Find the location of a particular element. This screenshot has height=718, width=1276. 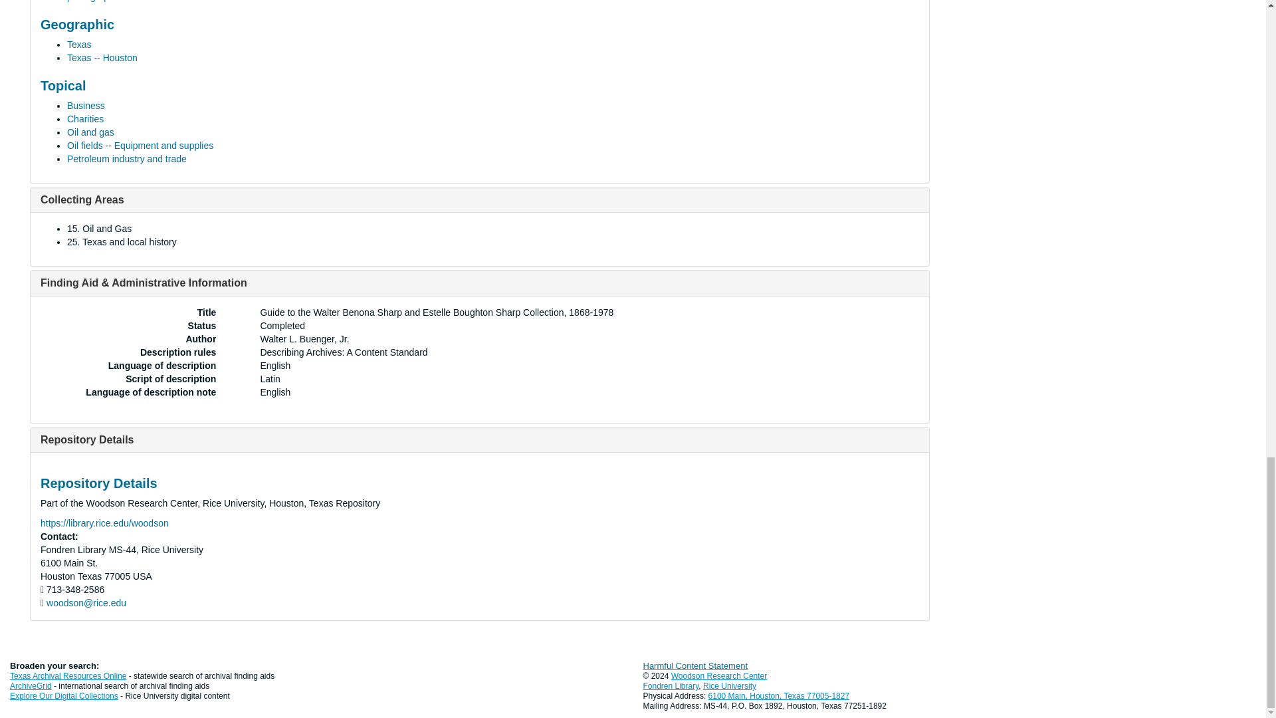

Texas -- Houston is located at coordinates (102, 57).